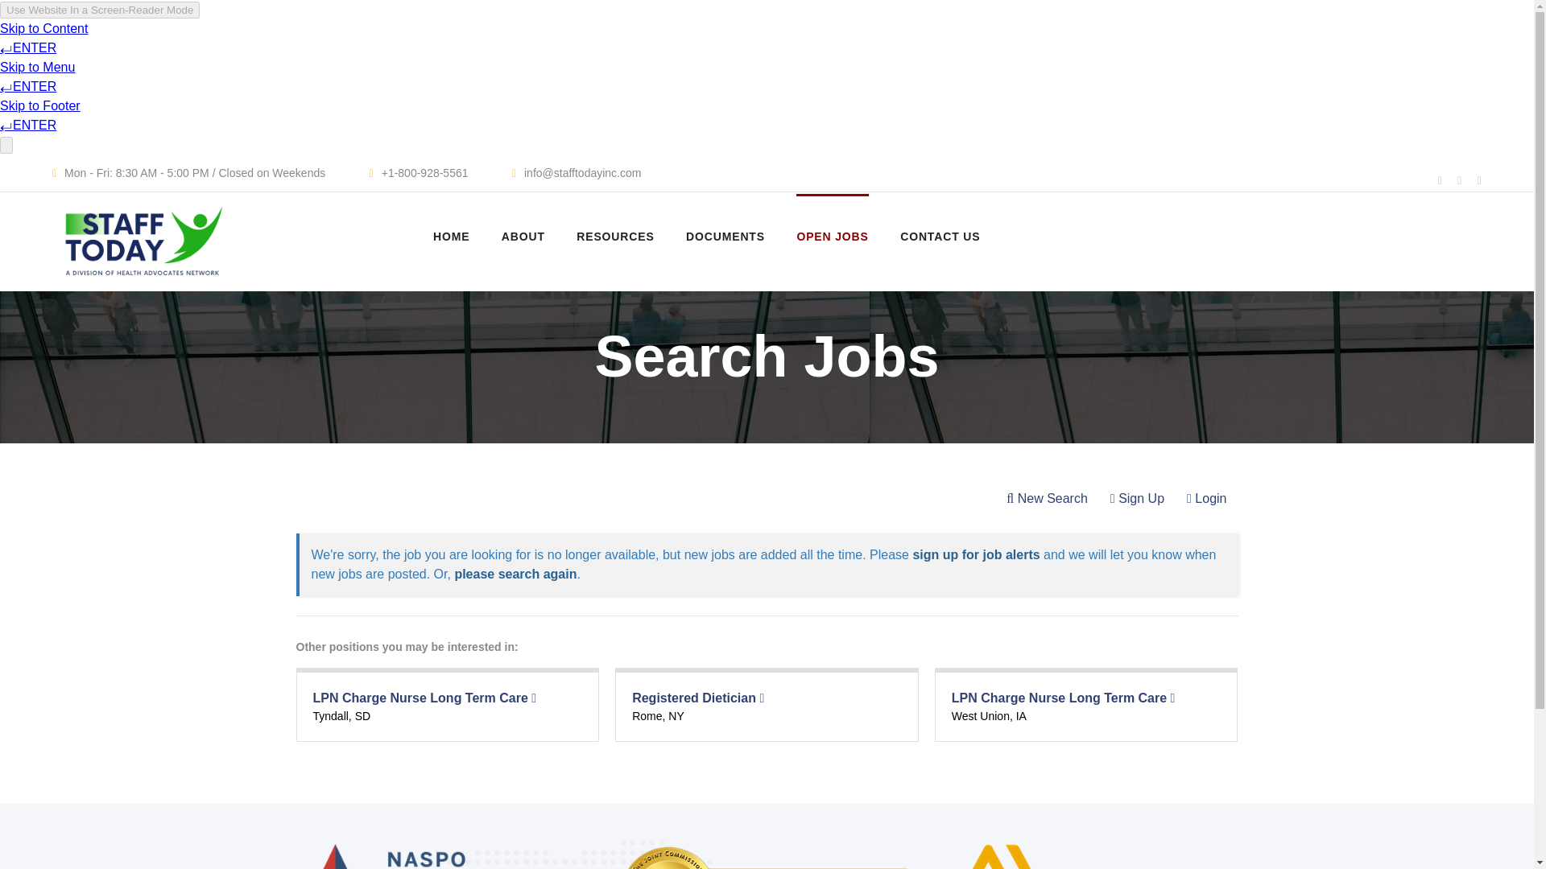 This screenshot has height=869, width=1546. What do you see at coordinates (940, 236) in the screenshot?
I see `CONTACT US` at bounding box center [940, 236].